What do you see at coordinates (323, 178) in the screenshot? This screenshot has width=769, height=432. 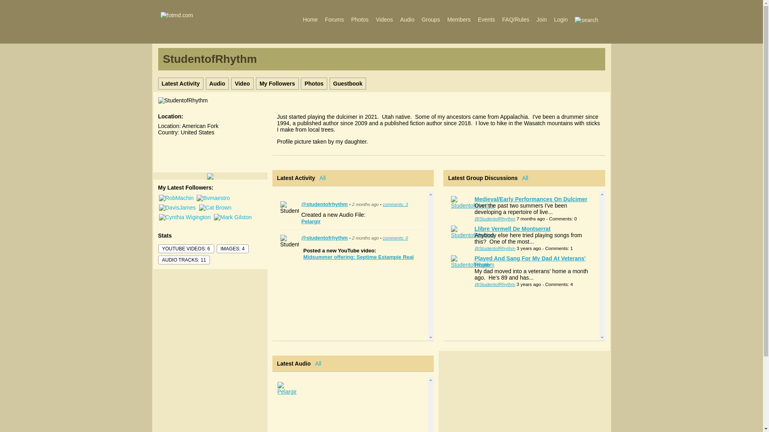 I see `All` at bounding box center [323, 178].